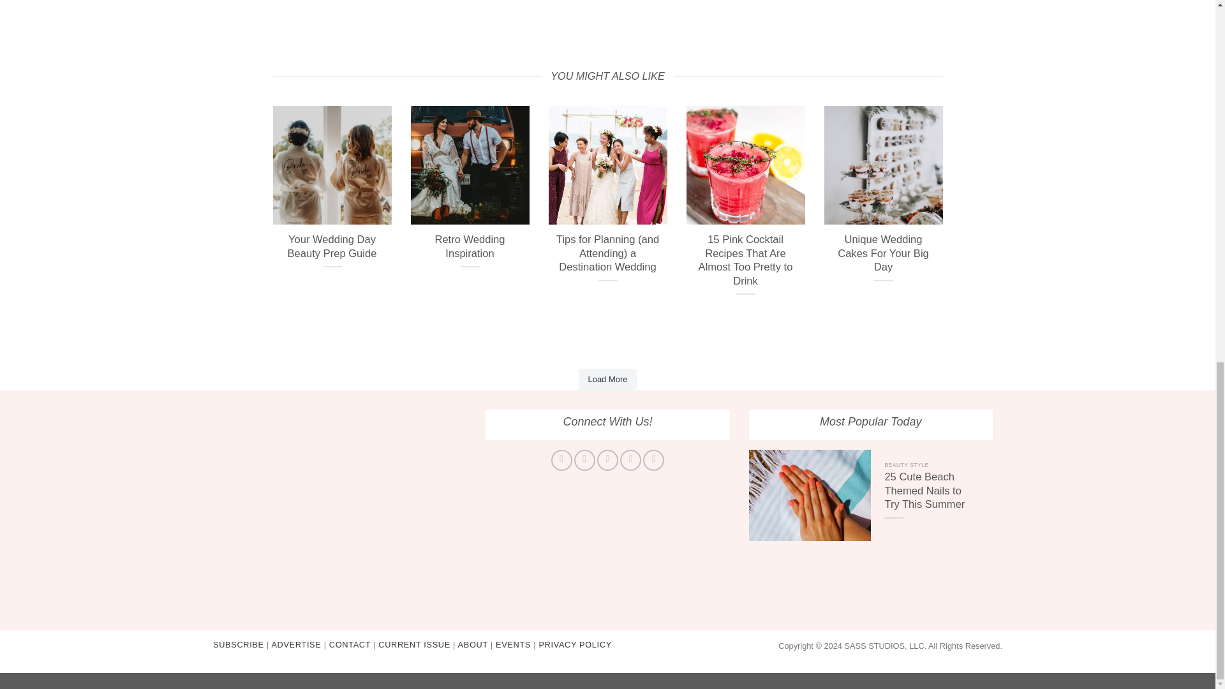 Image resolution: width=1225 pixels, height=689 pixels. Describe the element at coordinates (607, 460) in the screenshot. I see `Send us an email` at that location.